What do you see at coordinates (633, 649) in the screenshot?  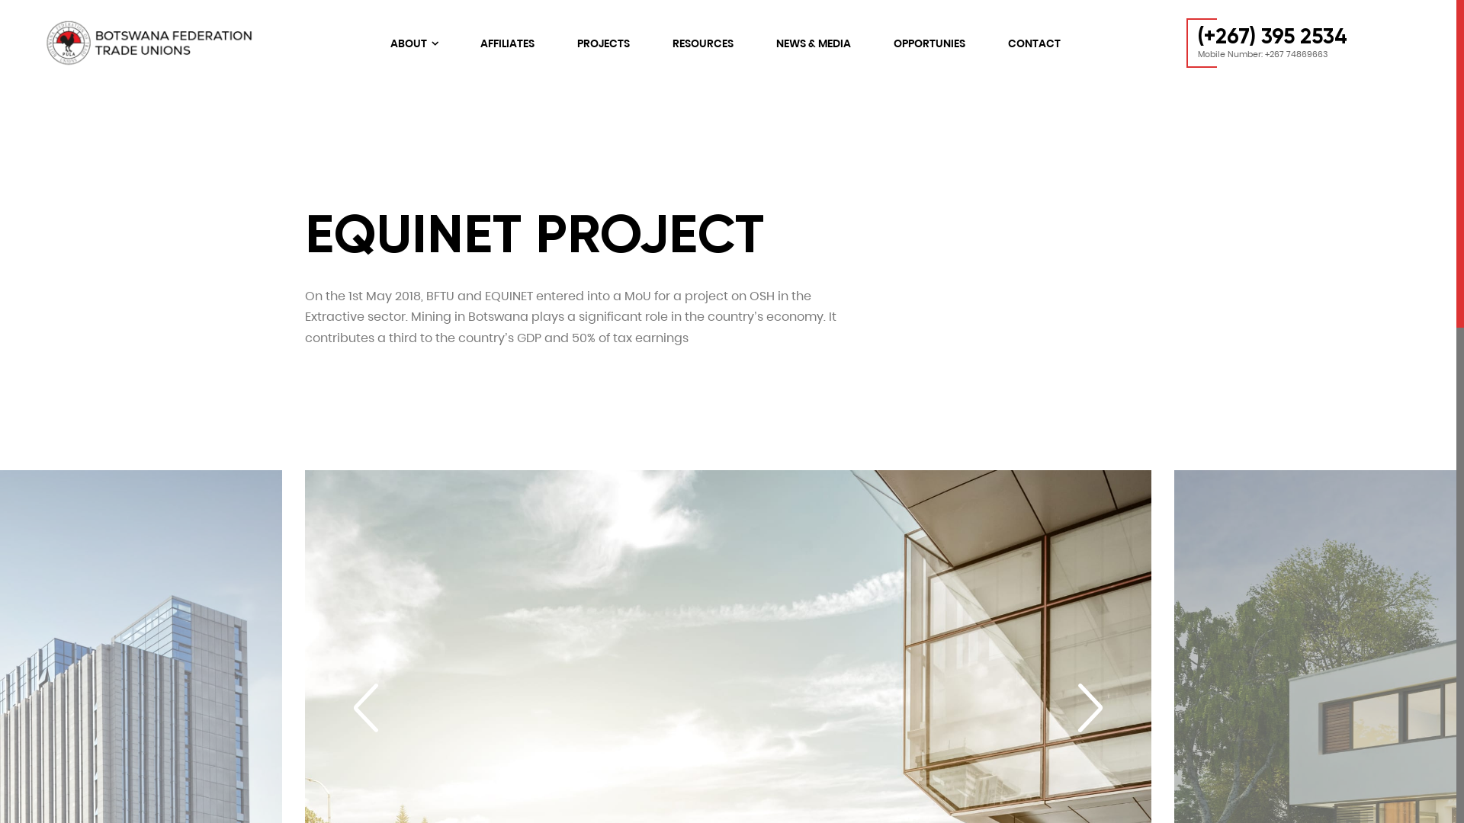 I see `News & Media` at bounding box center [633, 649].